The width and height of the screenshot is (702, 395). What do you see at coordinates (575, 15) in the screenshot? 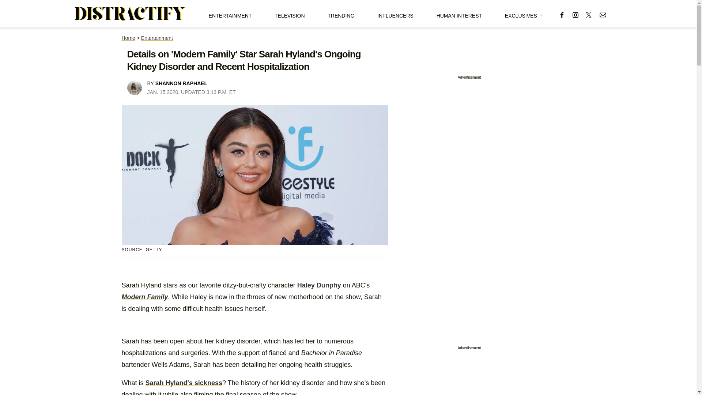
I see `LINK TO INSTAGRAM` at bounding box center [575, 15].